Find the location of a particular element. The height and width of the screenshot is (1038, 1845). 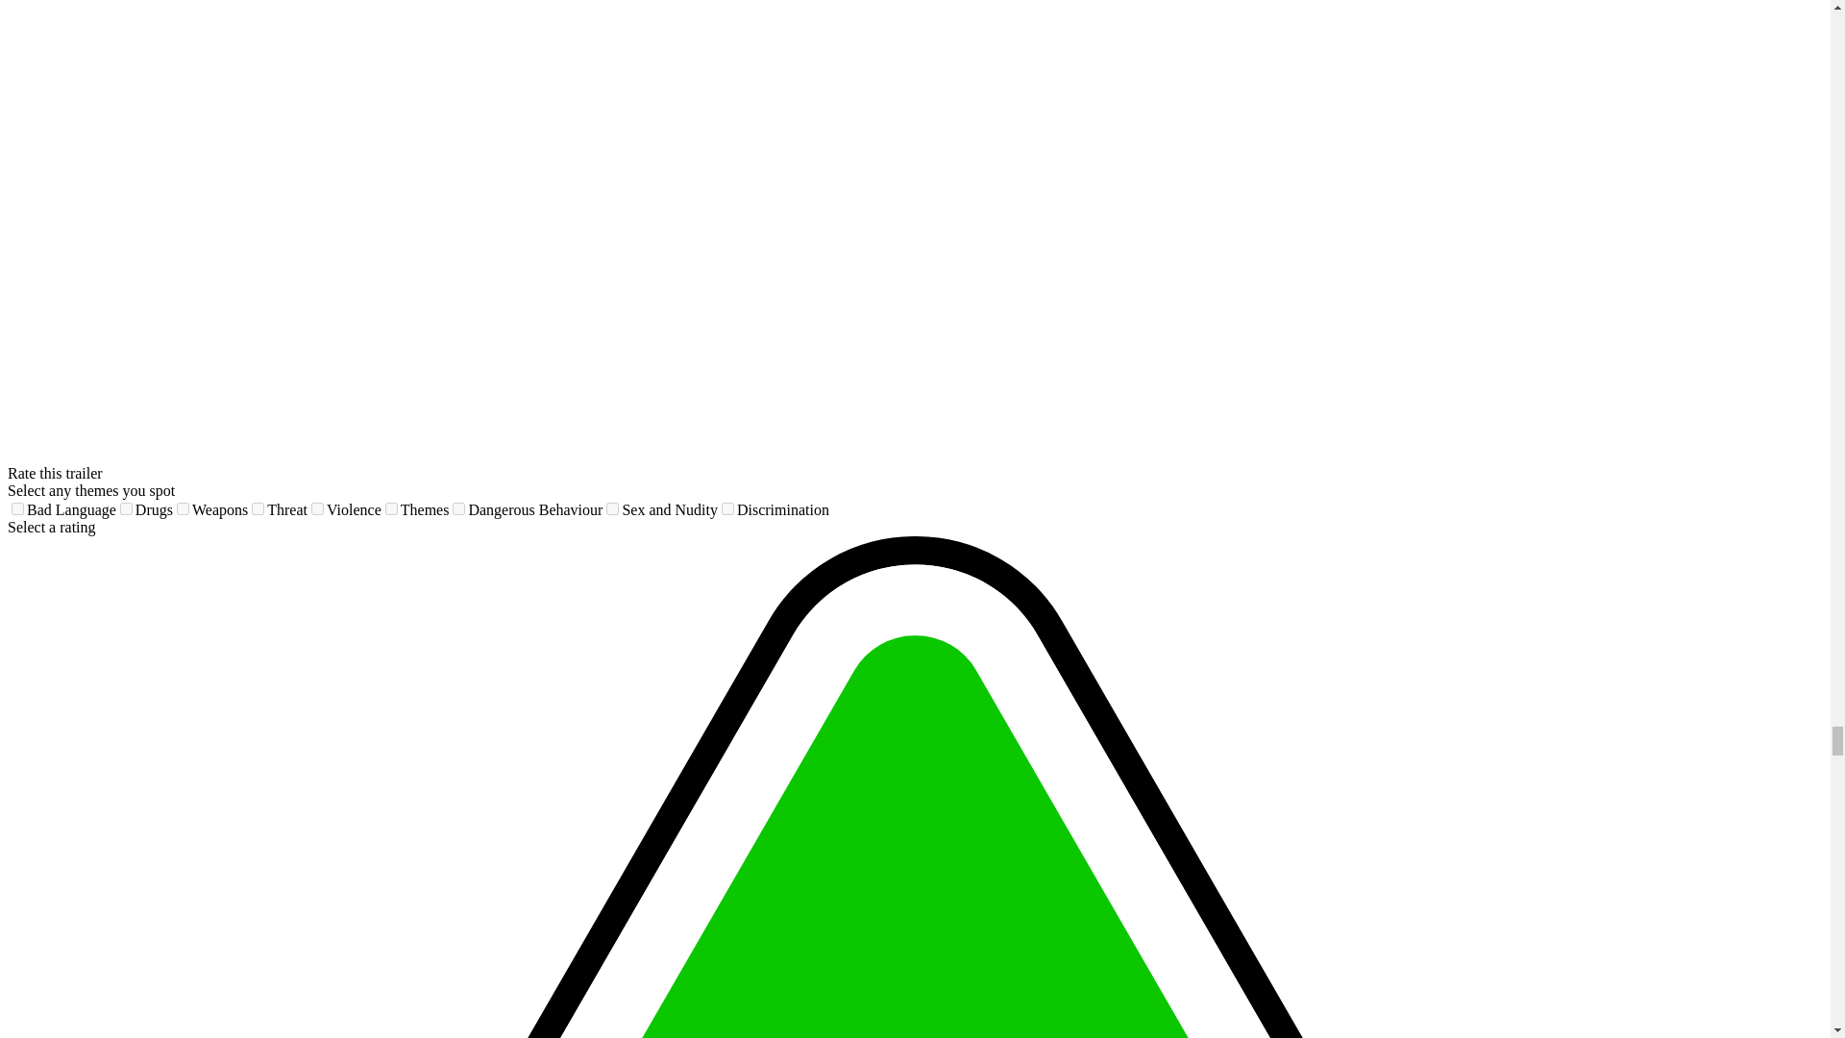

Discrimination is located at coordinates (727, 507).